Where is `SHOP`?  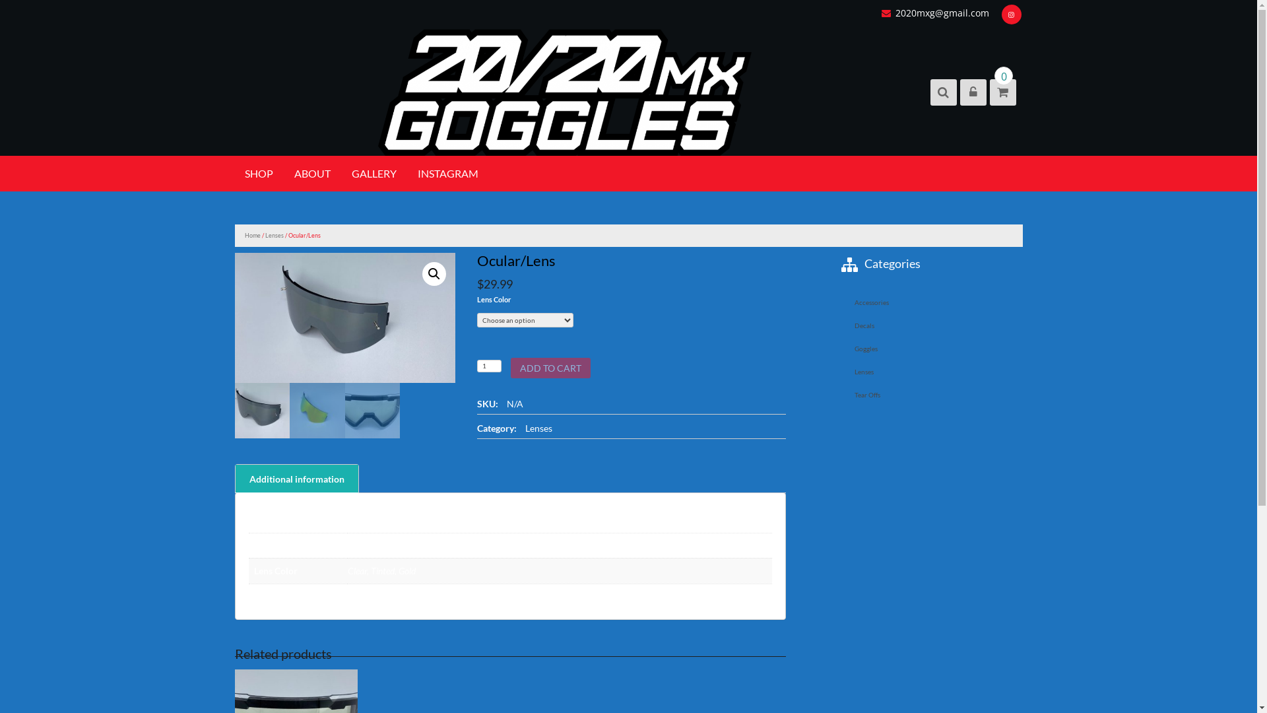
SHOP is located at coordinates (259, 174).